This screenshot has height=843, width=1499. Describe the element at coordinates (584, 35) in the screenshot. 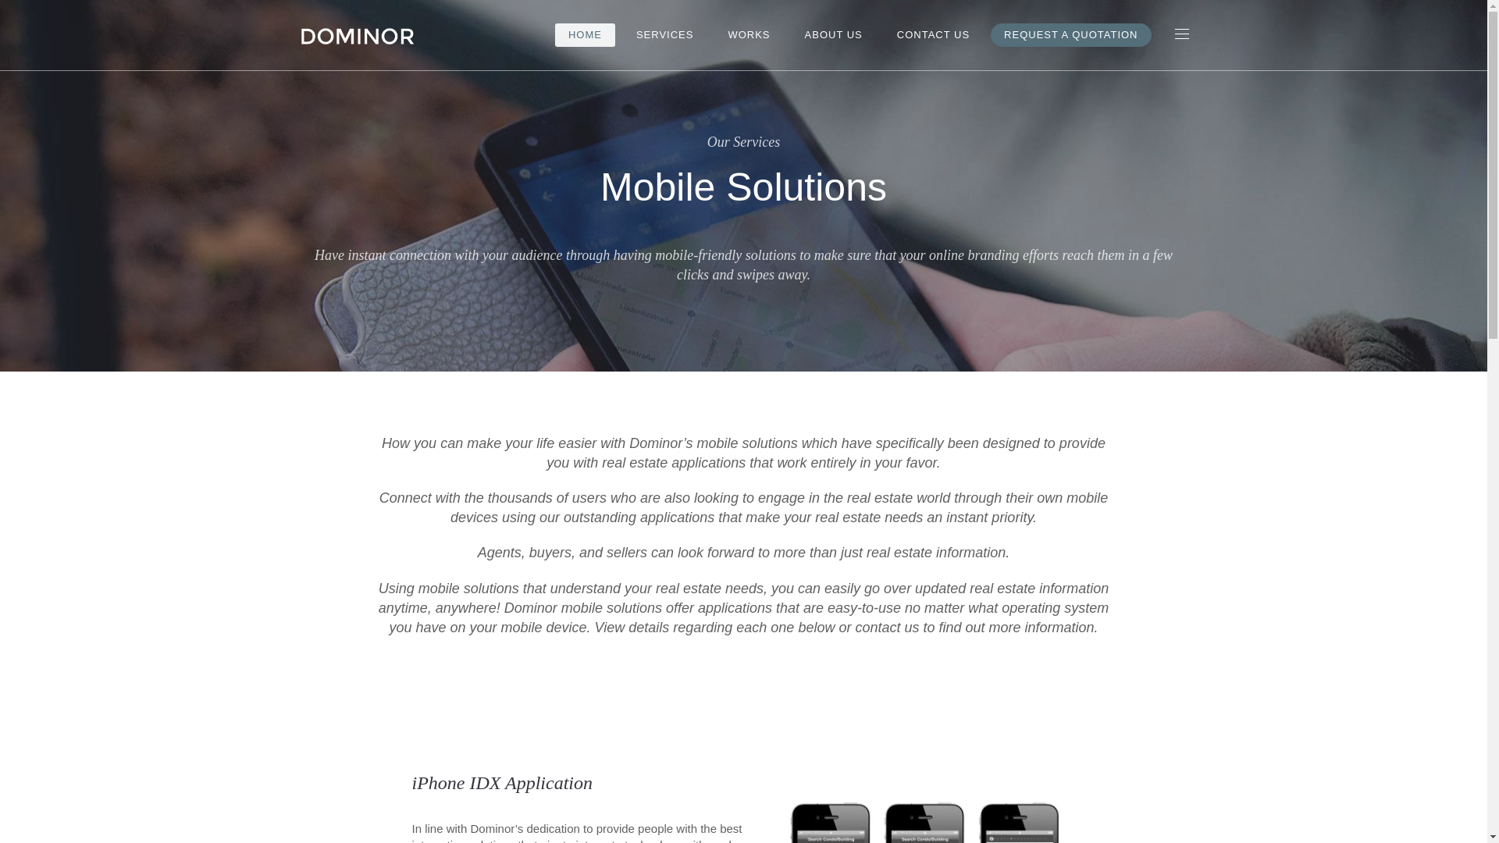

I see `HOME` at that location.